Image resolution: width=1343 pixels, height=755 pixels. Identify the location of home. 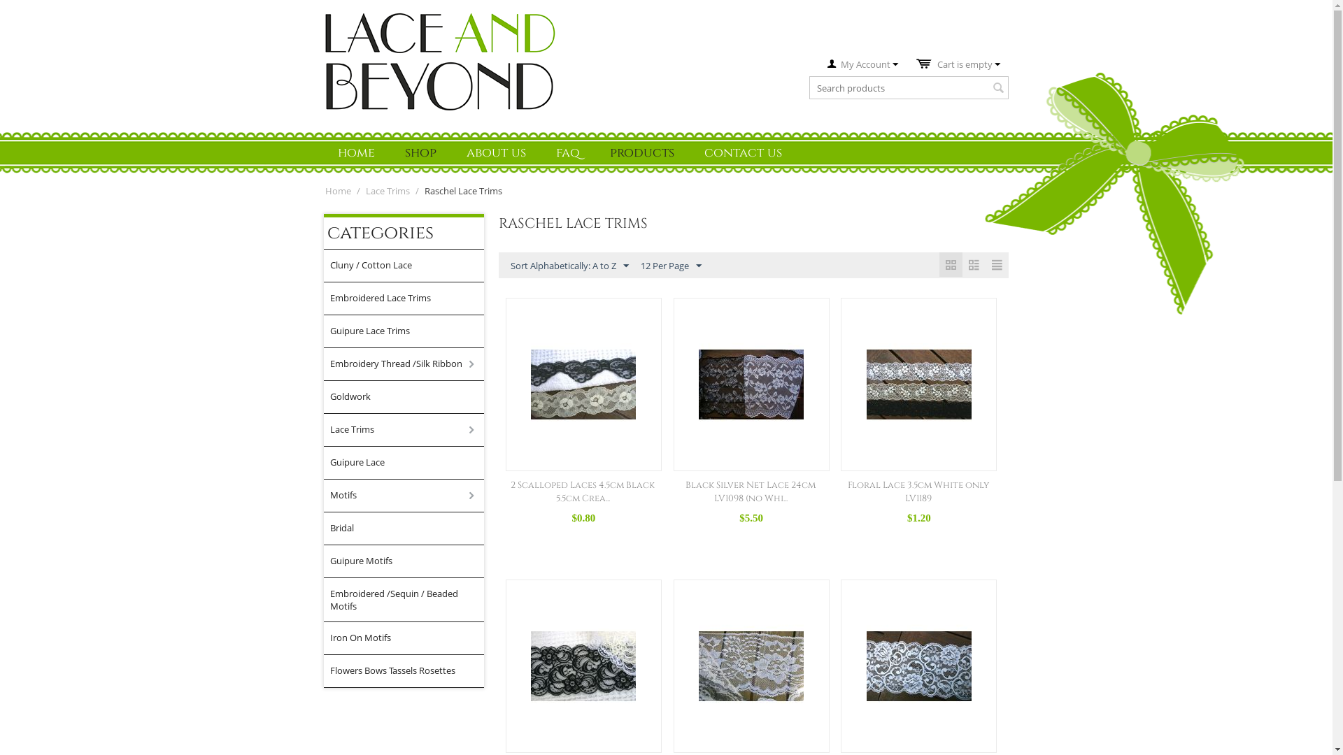
(357, 152).